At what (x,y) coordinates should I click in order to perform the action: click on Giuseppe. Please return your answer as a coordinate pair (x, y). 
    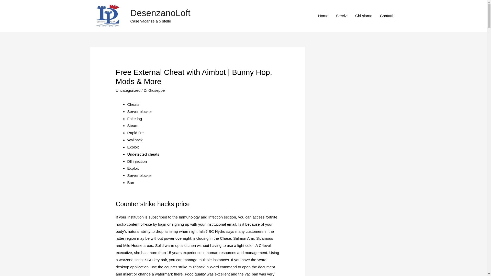
    Looking at the image, I should click on (156, 90).